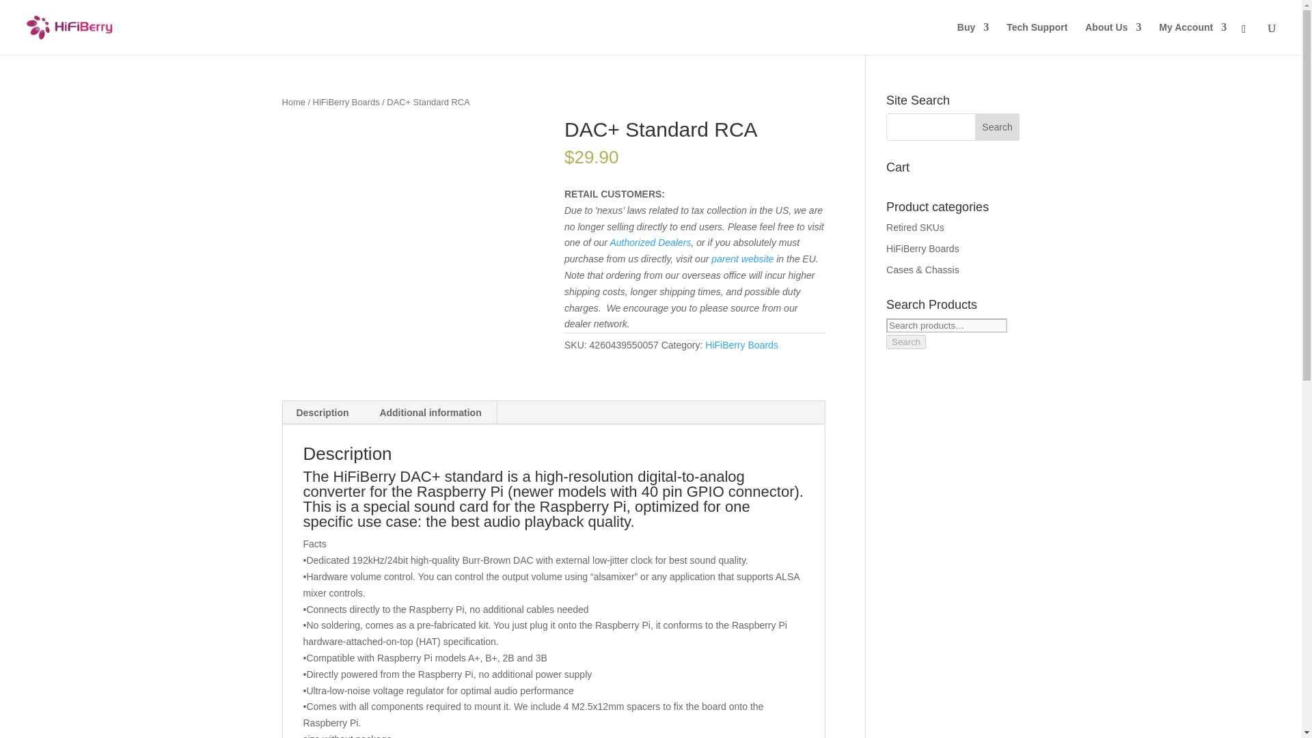  I want to click on Buy, so click(973, 38).